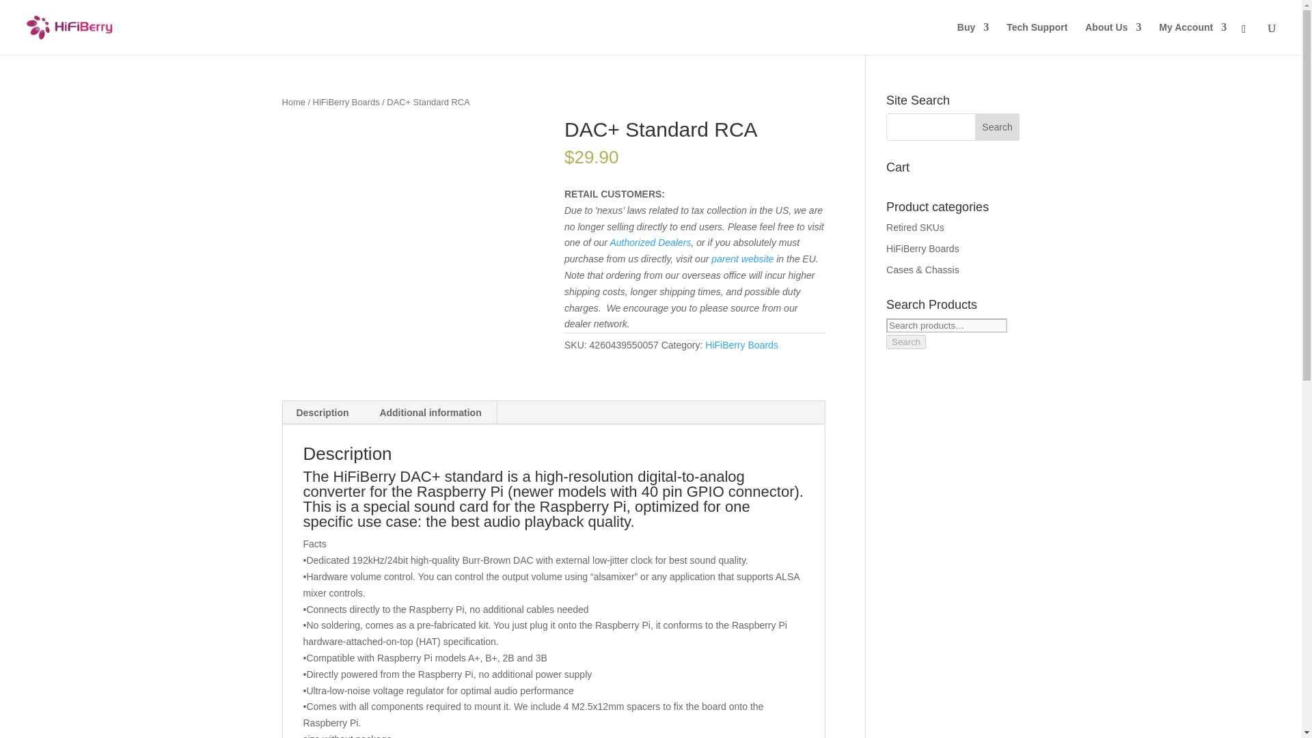  I want to click on Buy, so click(973, 38).